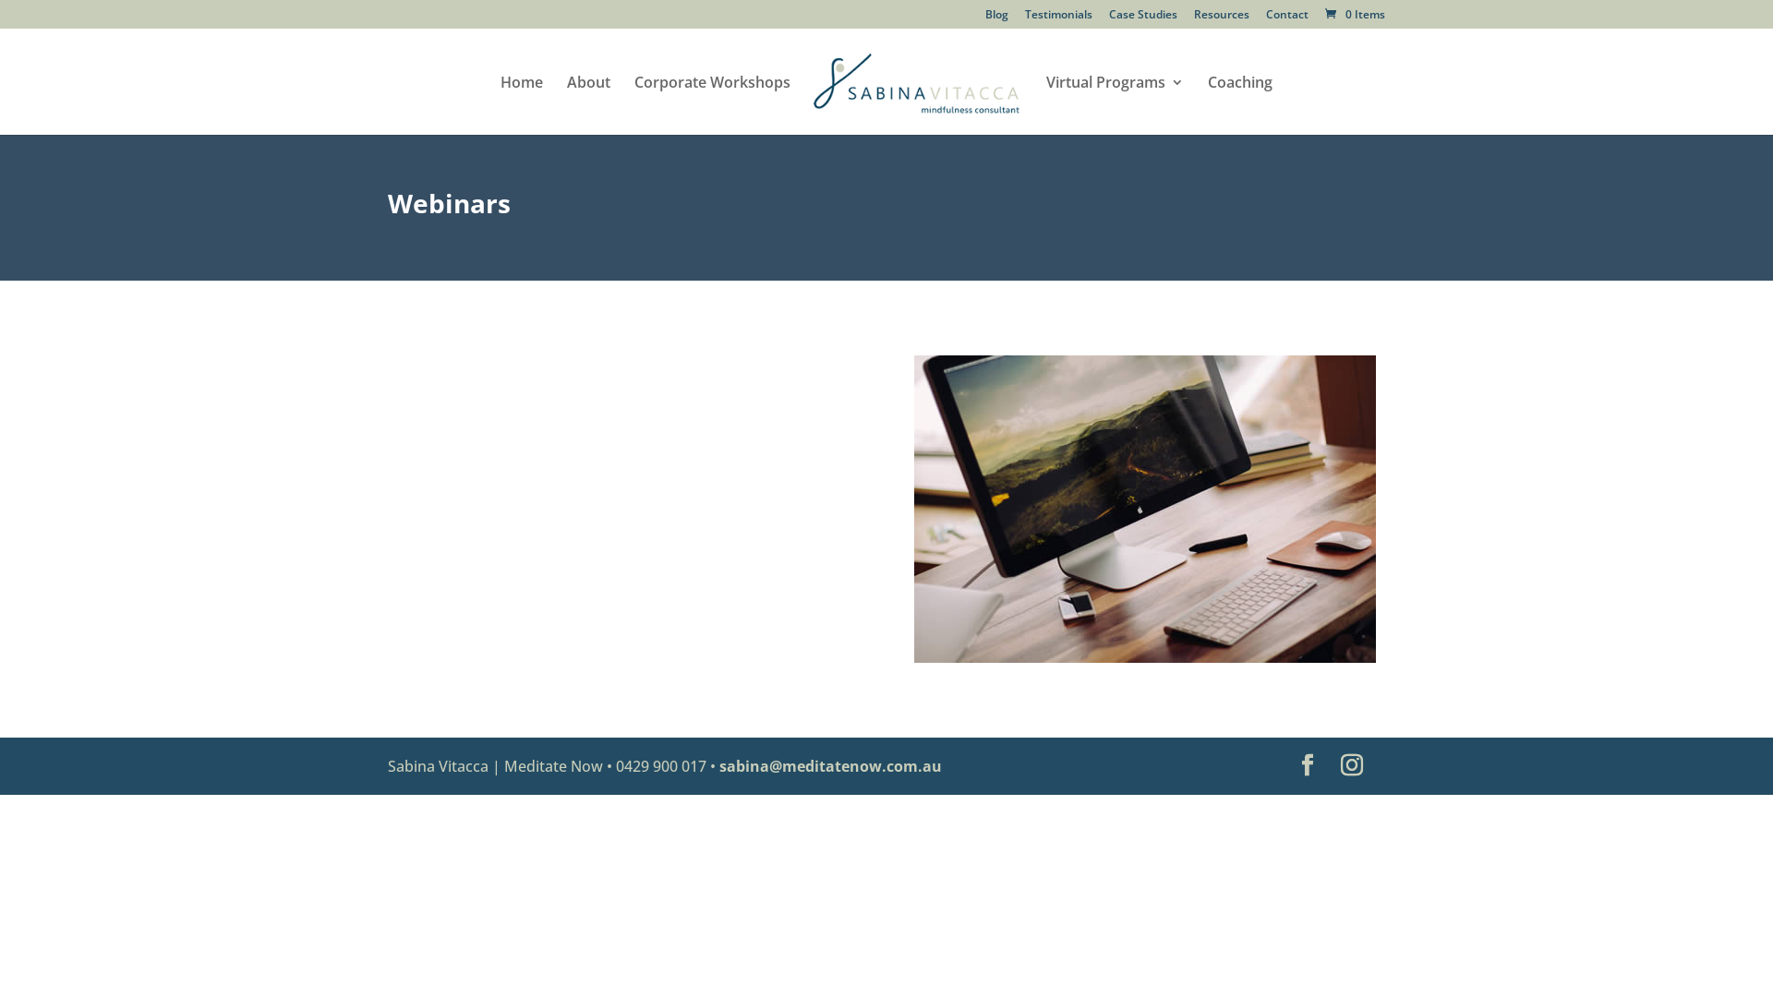 This screenshot has width=1773, height=997. Describe the element at coordinates (1143, 18) in the screenshot. I see `Case Studies` at that location.